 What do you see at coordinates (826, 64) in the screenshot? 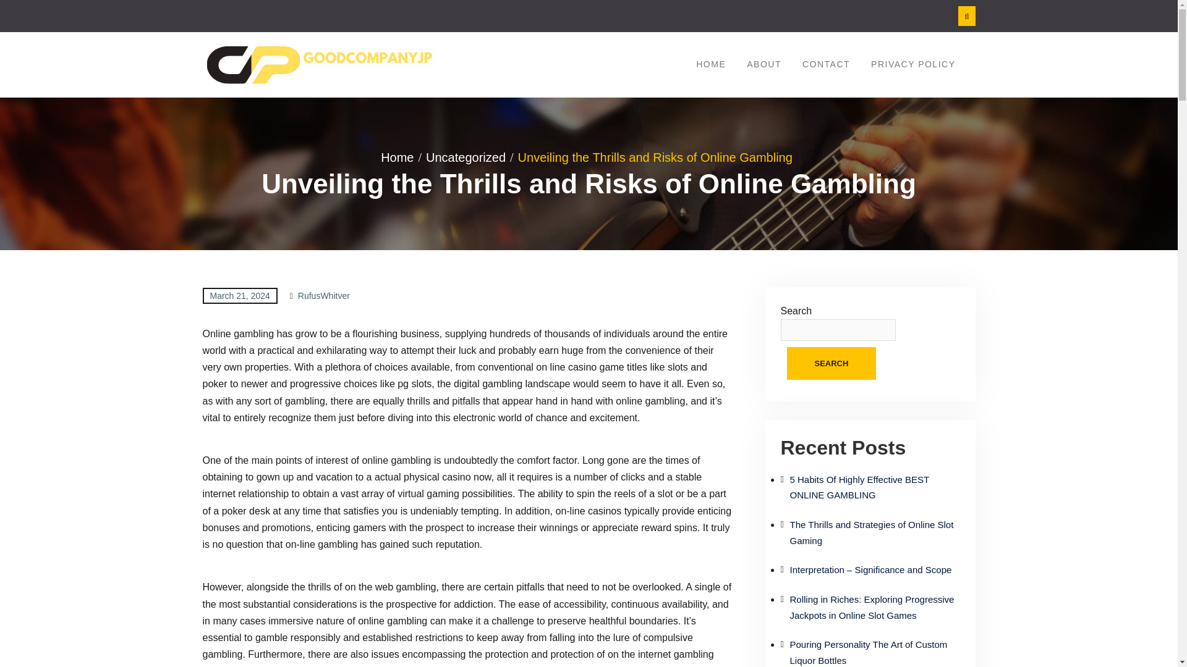
I see `CONTACT` at bounding box center [826, 64].